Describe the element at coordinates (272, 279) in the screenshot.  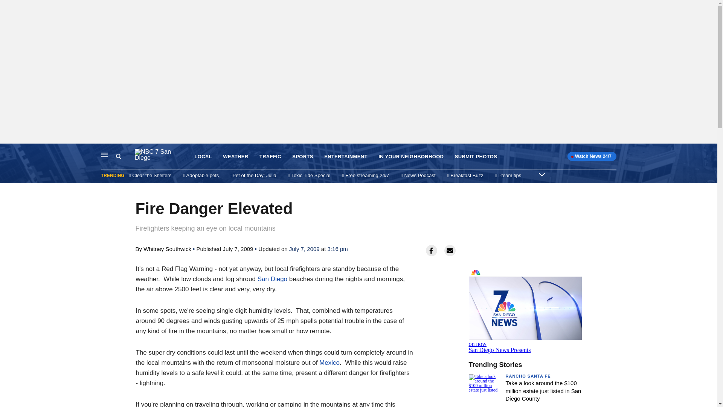
I see `San Diego` at that location.